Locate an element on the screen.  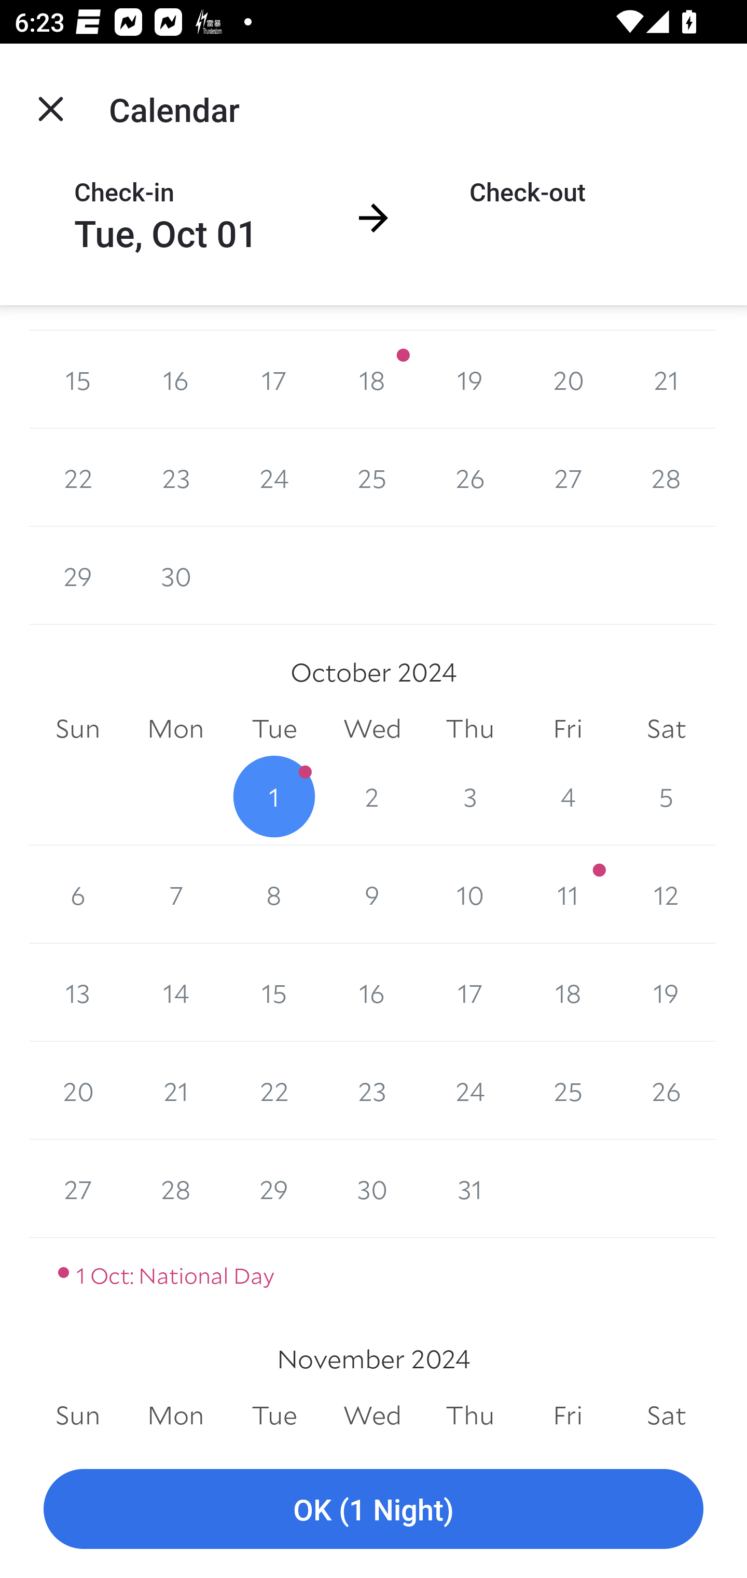
20 20 October 2024 is located at coordinates (78, 1090).